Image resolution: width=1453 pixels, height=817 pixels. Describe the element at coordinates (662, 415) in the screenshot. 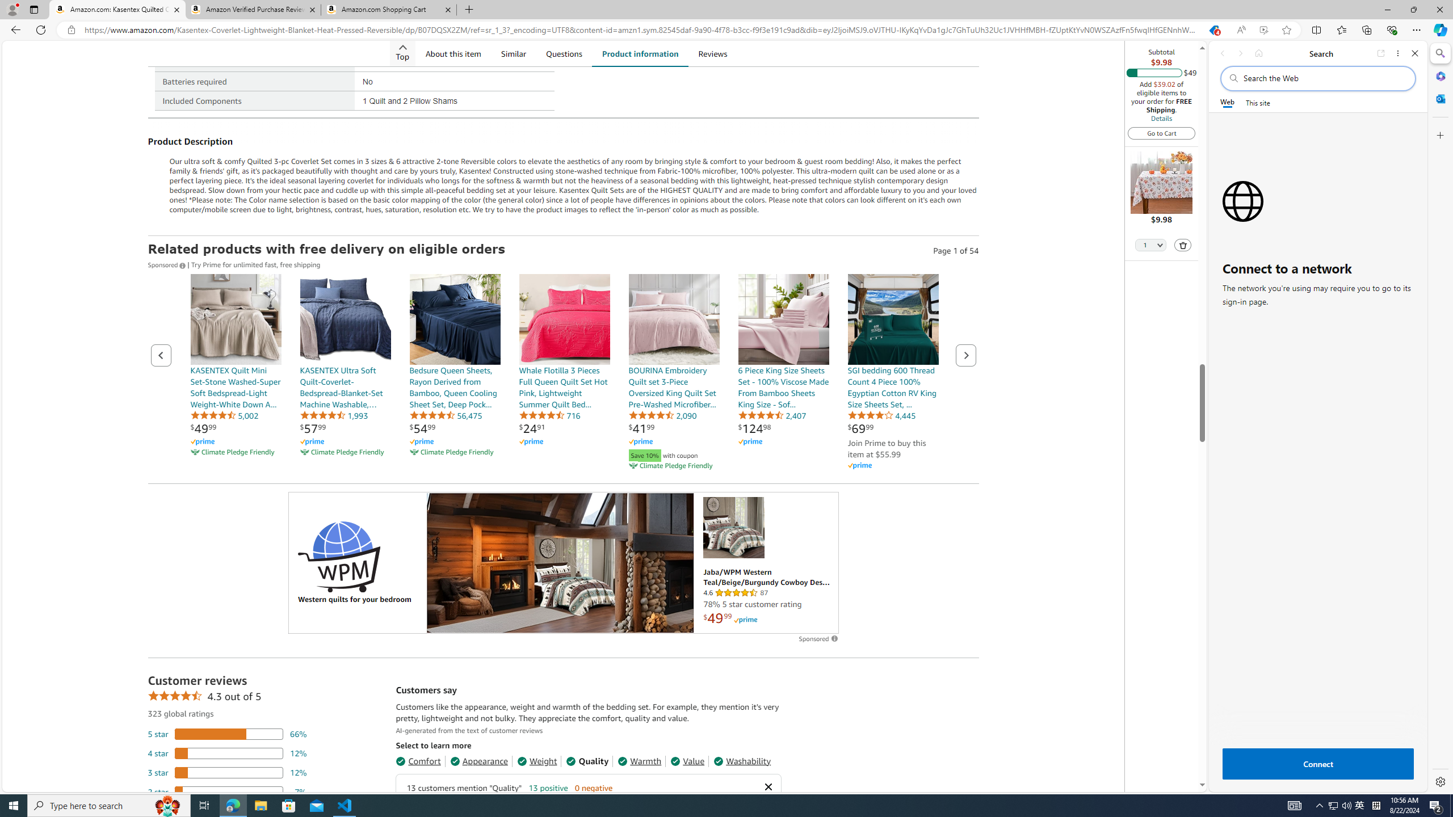

I see `2,090` at that location.